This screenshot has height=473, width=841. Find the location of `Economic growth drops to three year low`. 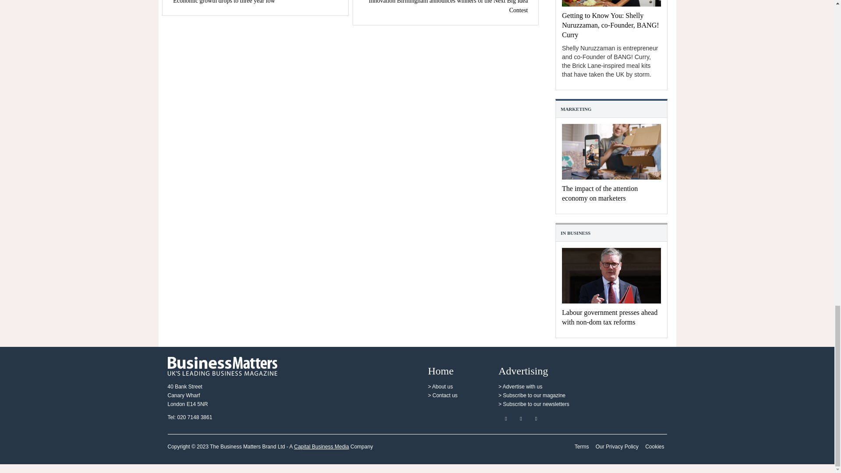

Economic growth drops to three year low is located at coordinates (224, 2).